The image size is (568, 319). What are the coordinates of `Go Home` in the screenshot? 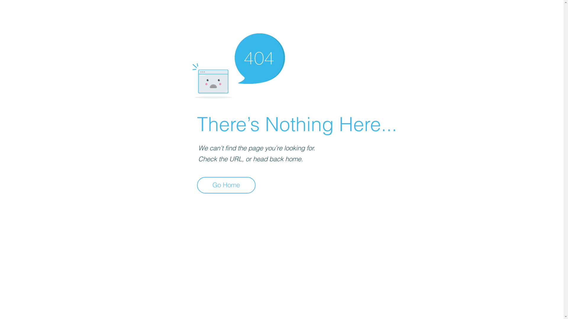 It's located at (226, 185).